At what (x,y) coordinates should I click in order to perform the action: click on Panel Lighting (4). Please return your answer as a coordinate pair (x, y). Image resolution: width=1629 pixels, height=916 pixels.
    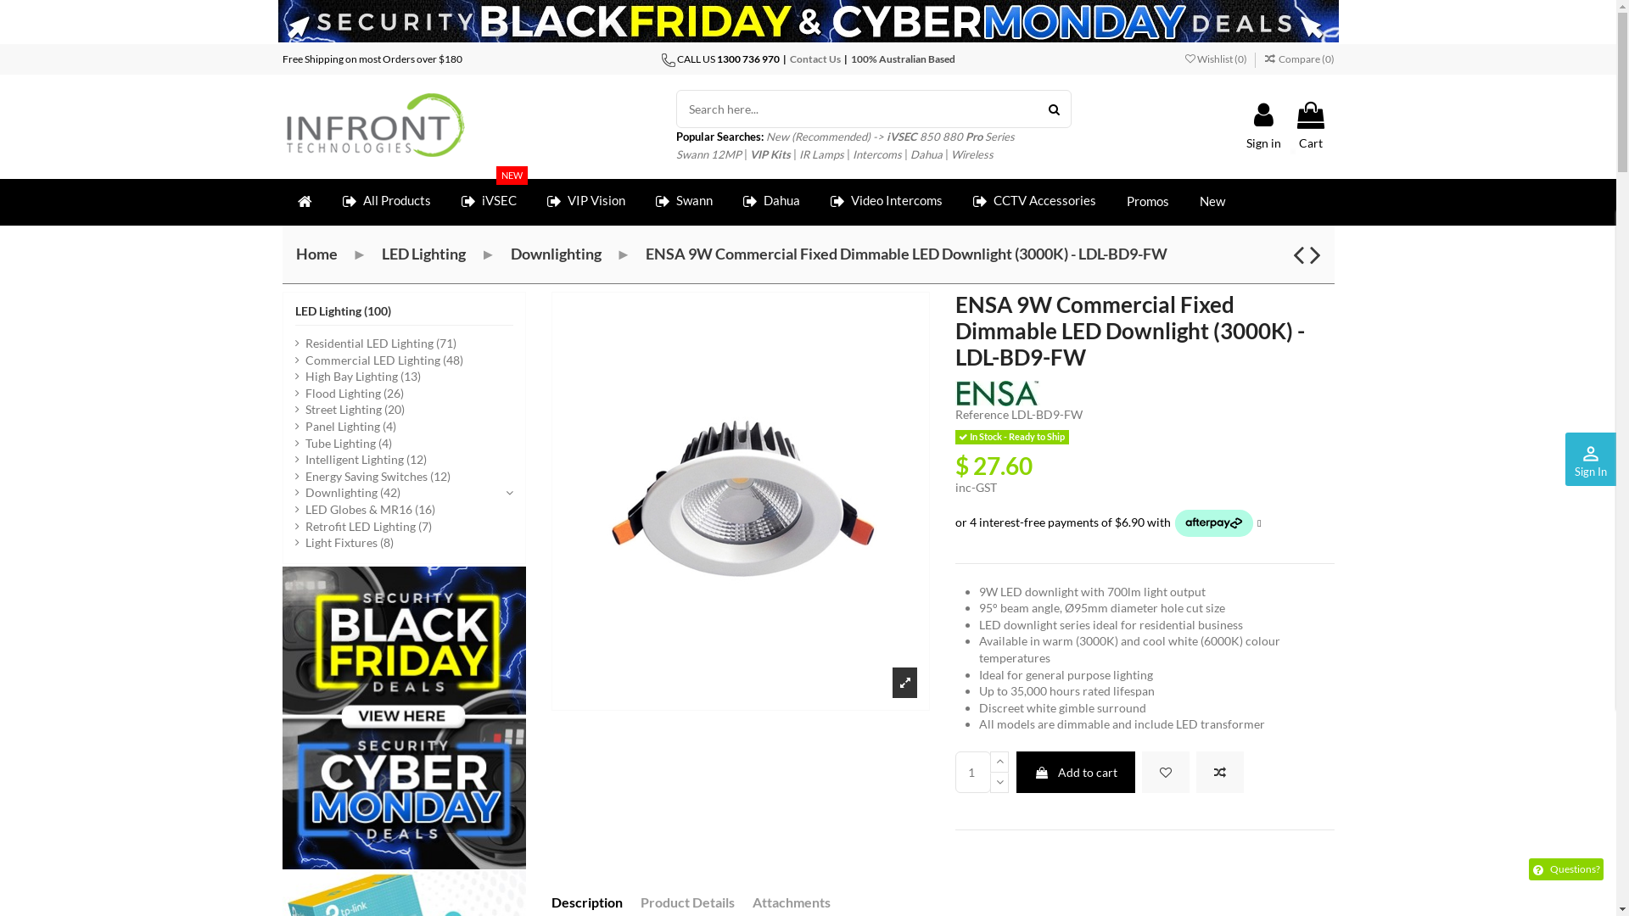
    Looking at the image, I should click on (346, 427).